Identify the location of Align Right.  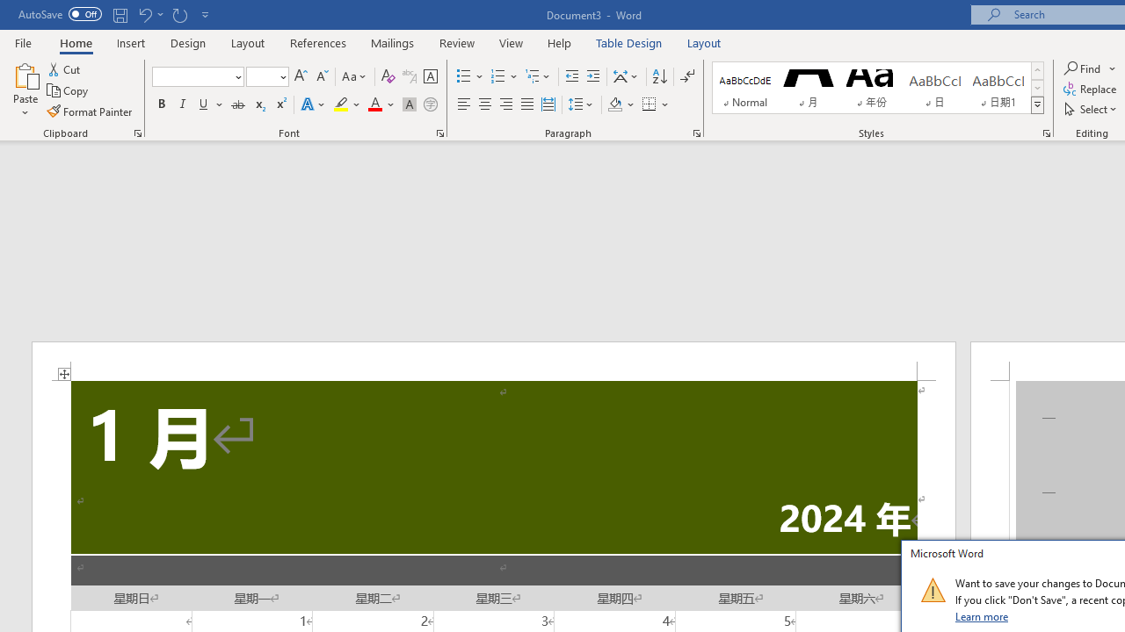
(506, 105).